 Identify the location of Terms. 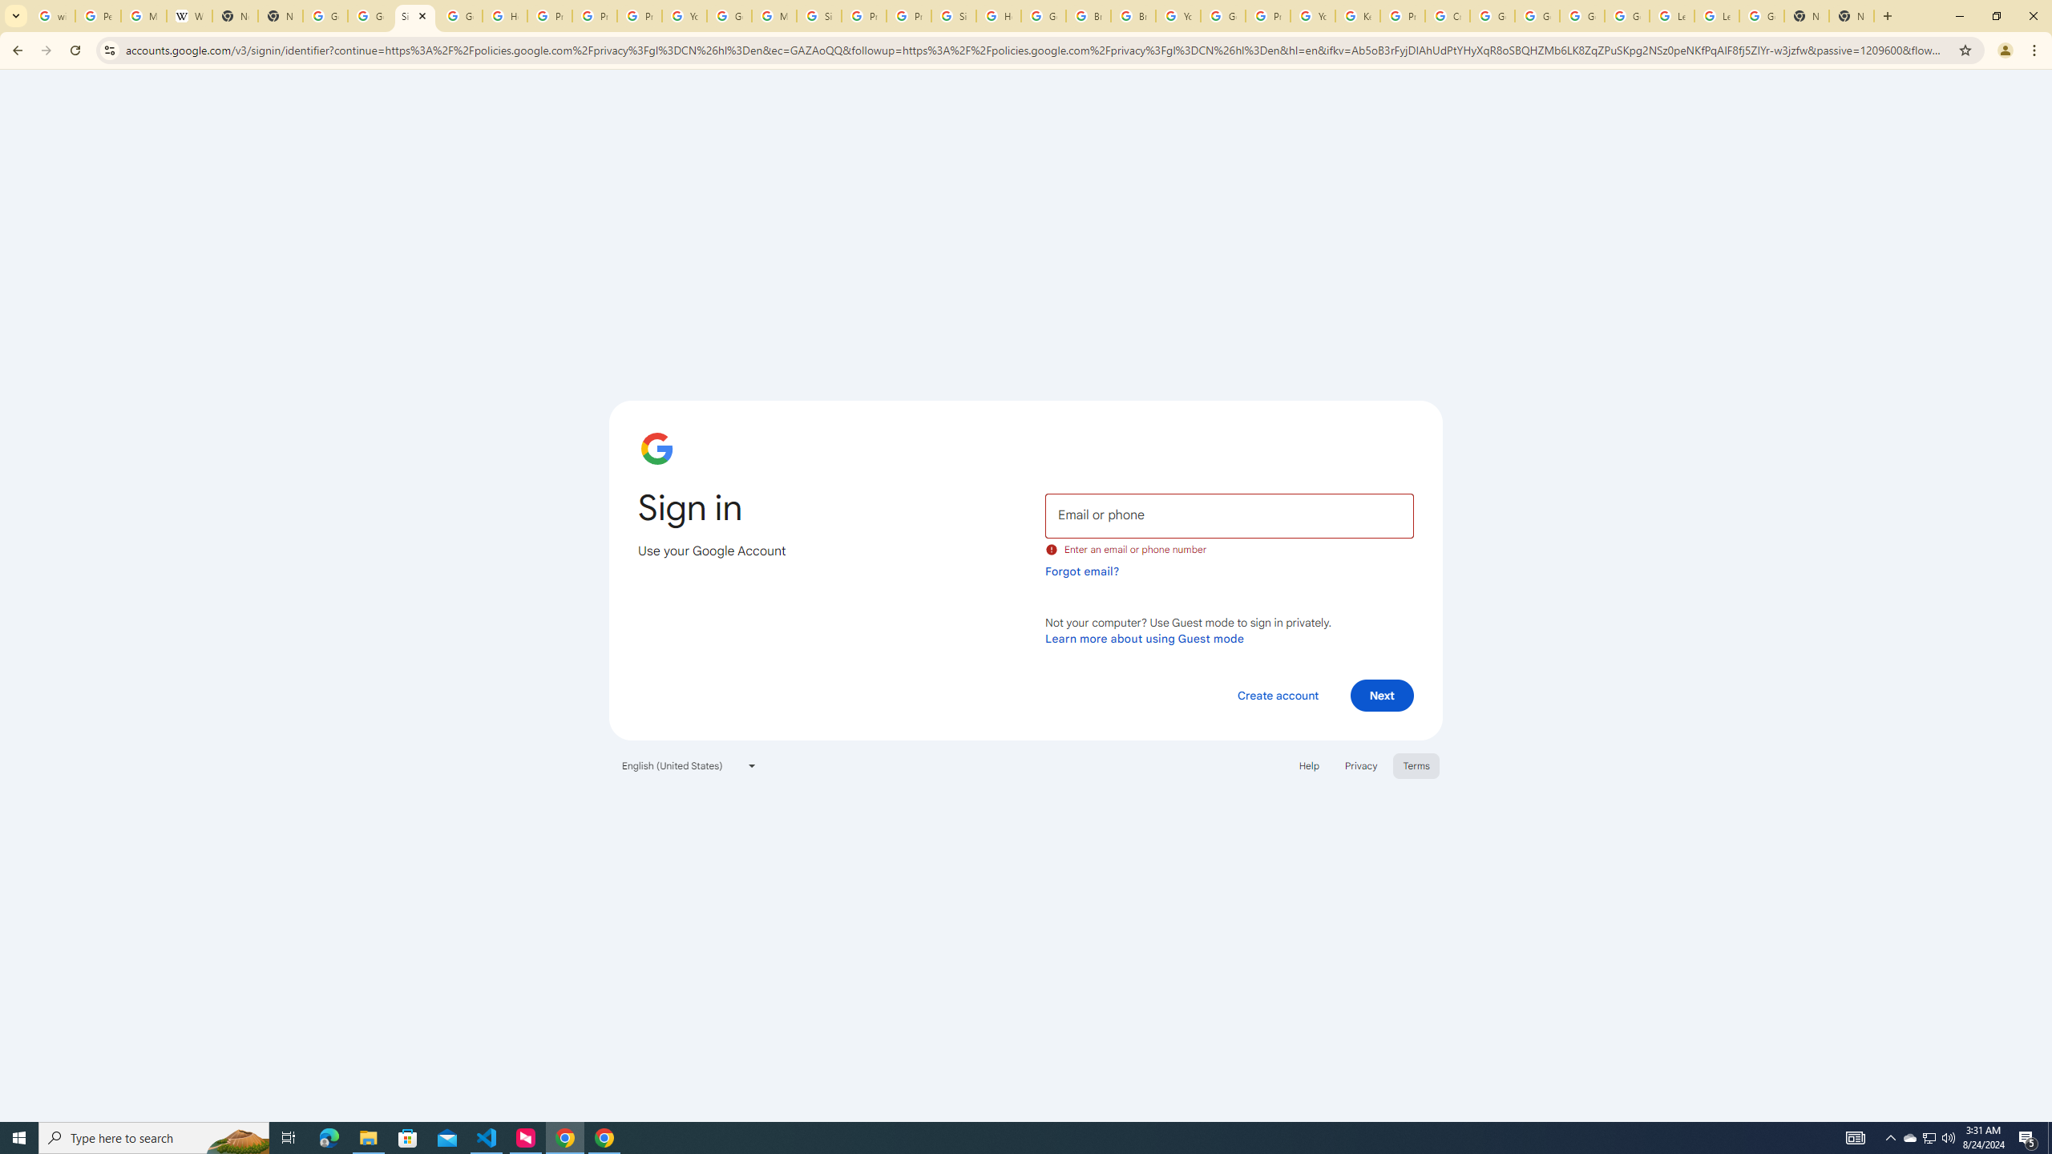
(1417, 765).